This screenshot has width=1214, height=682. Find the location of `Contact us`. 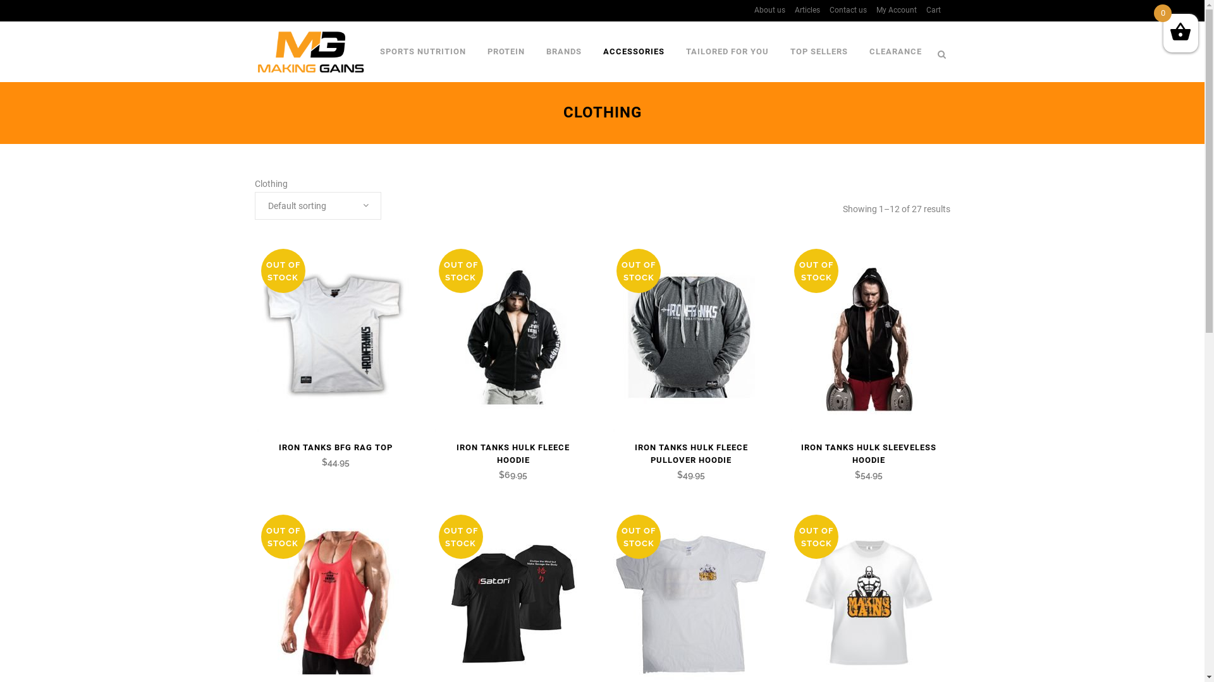

Contact us is located at coordinates (843, 10).